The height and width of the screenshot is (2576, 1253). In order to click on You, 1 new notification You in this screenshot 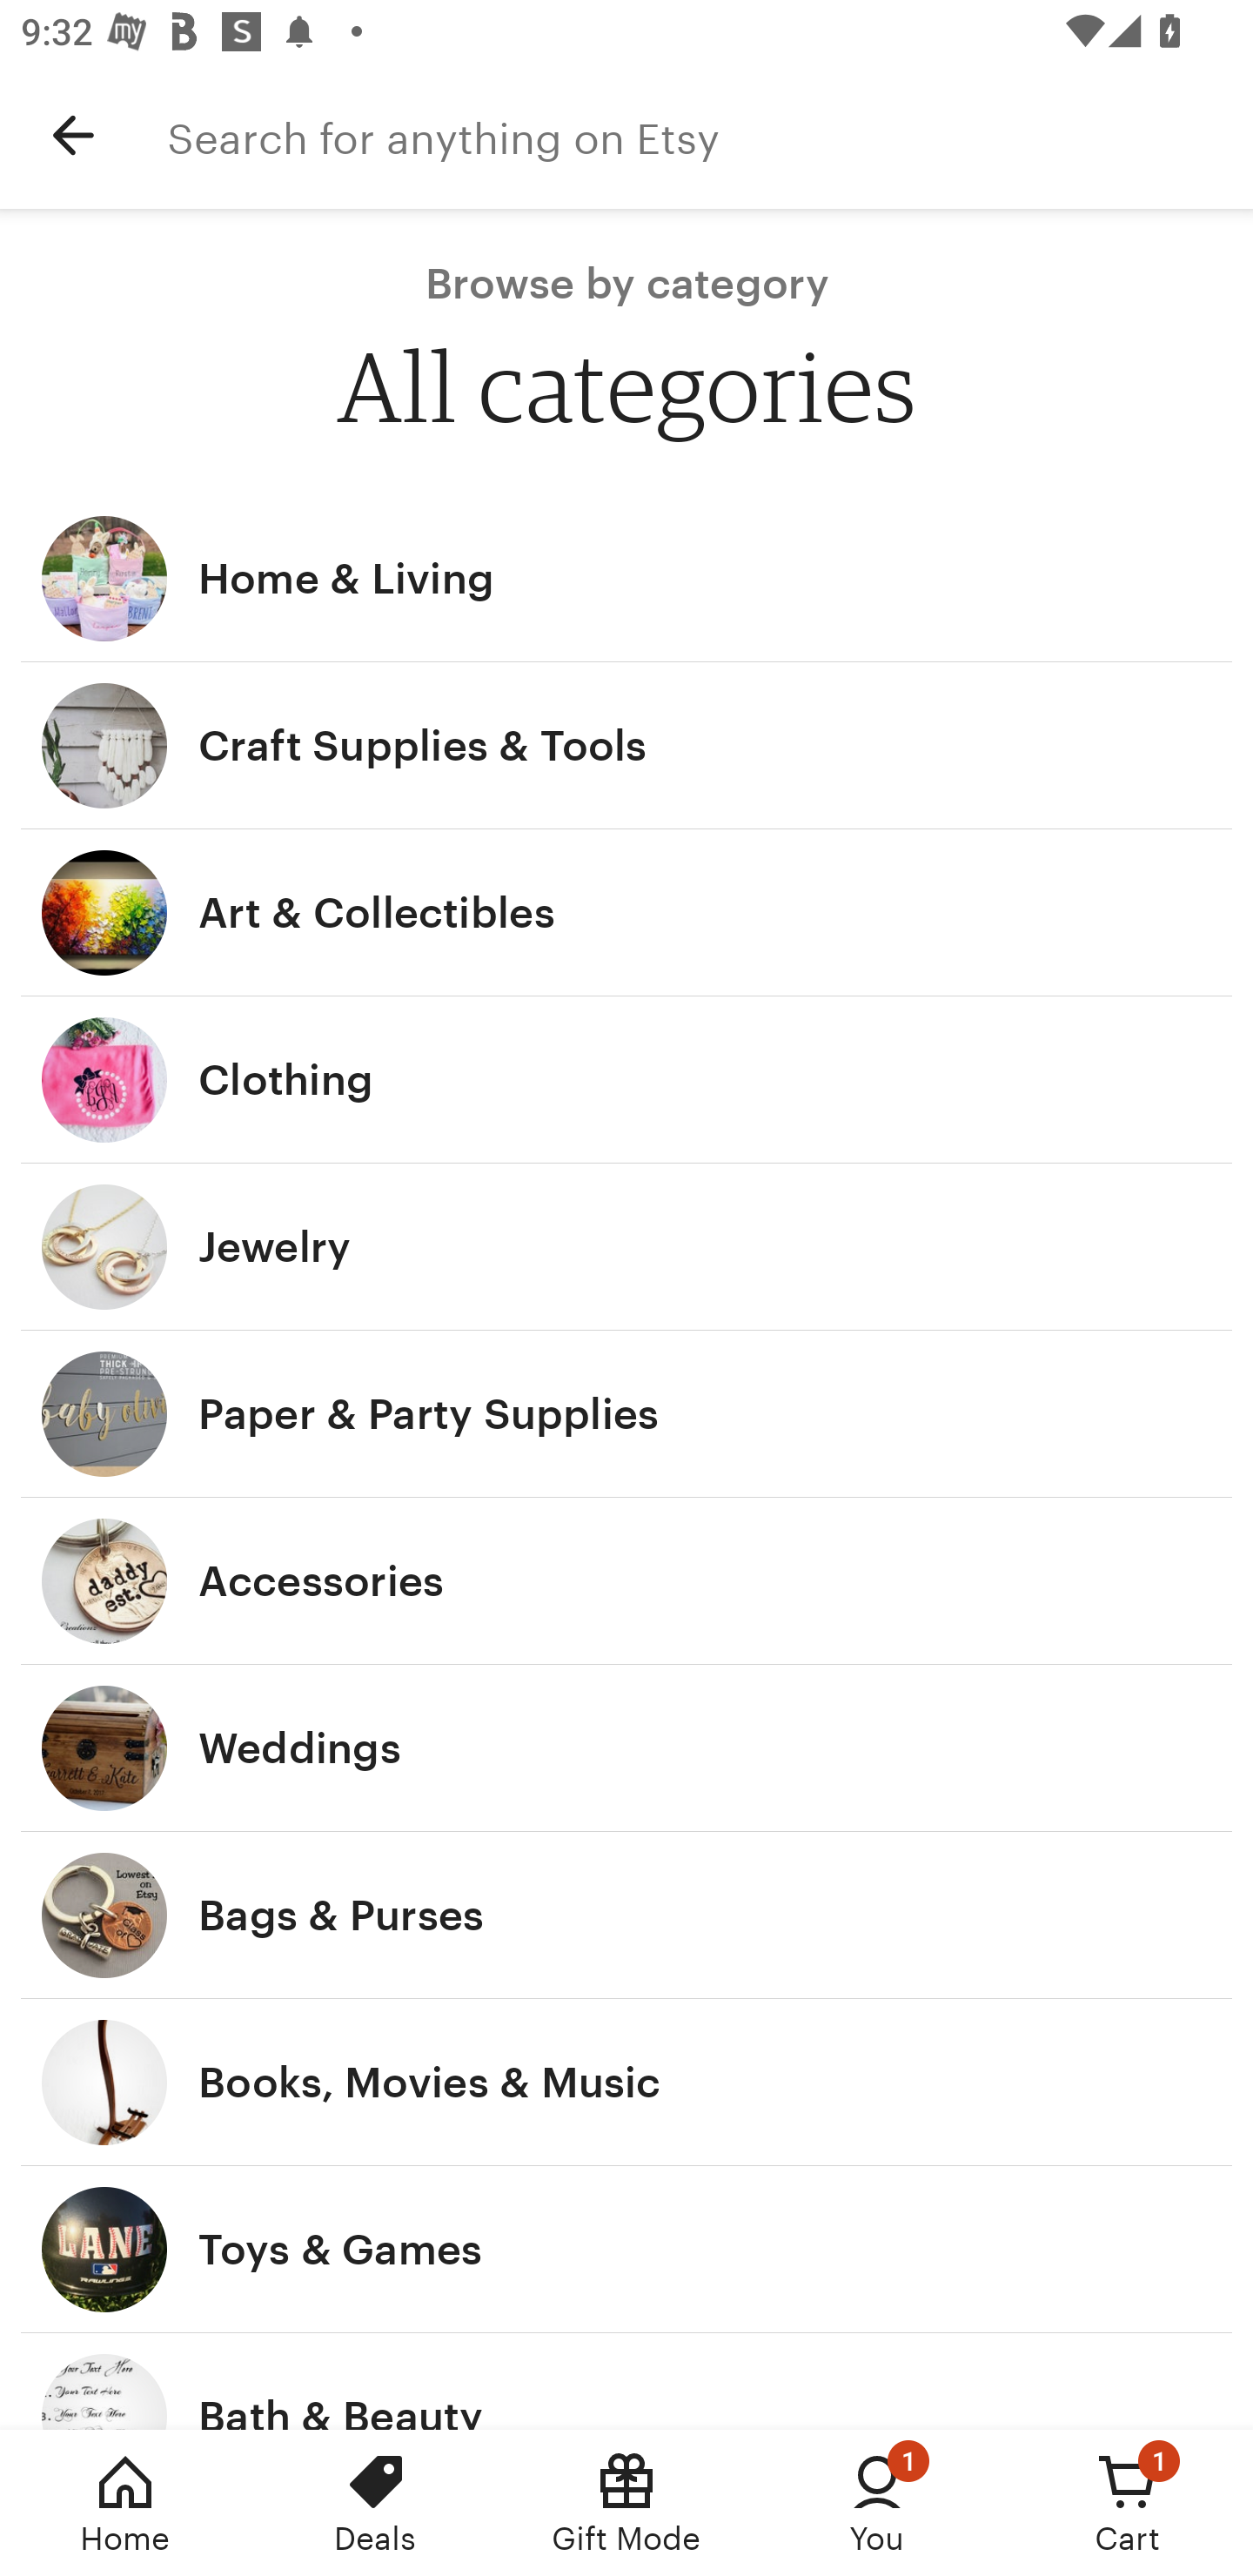, I will do `click(877, 2503)`.